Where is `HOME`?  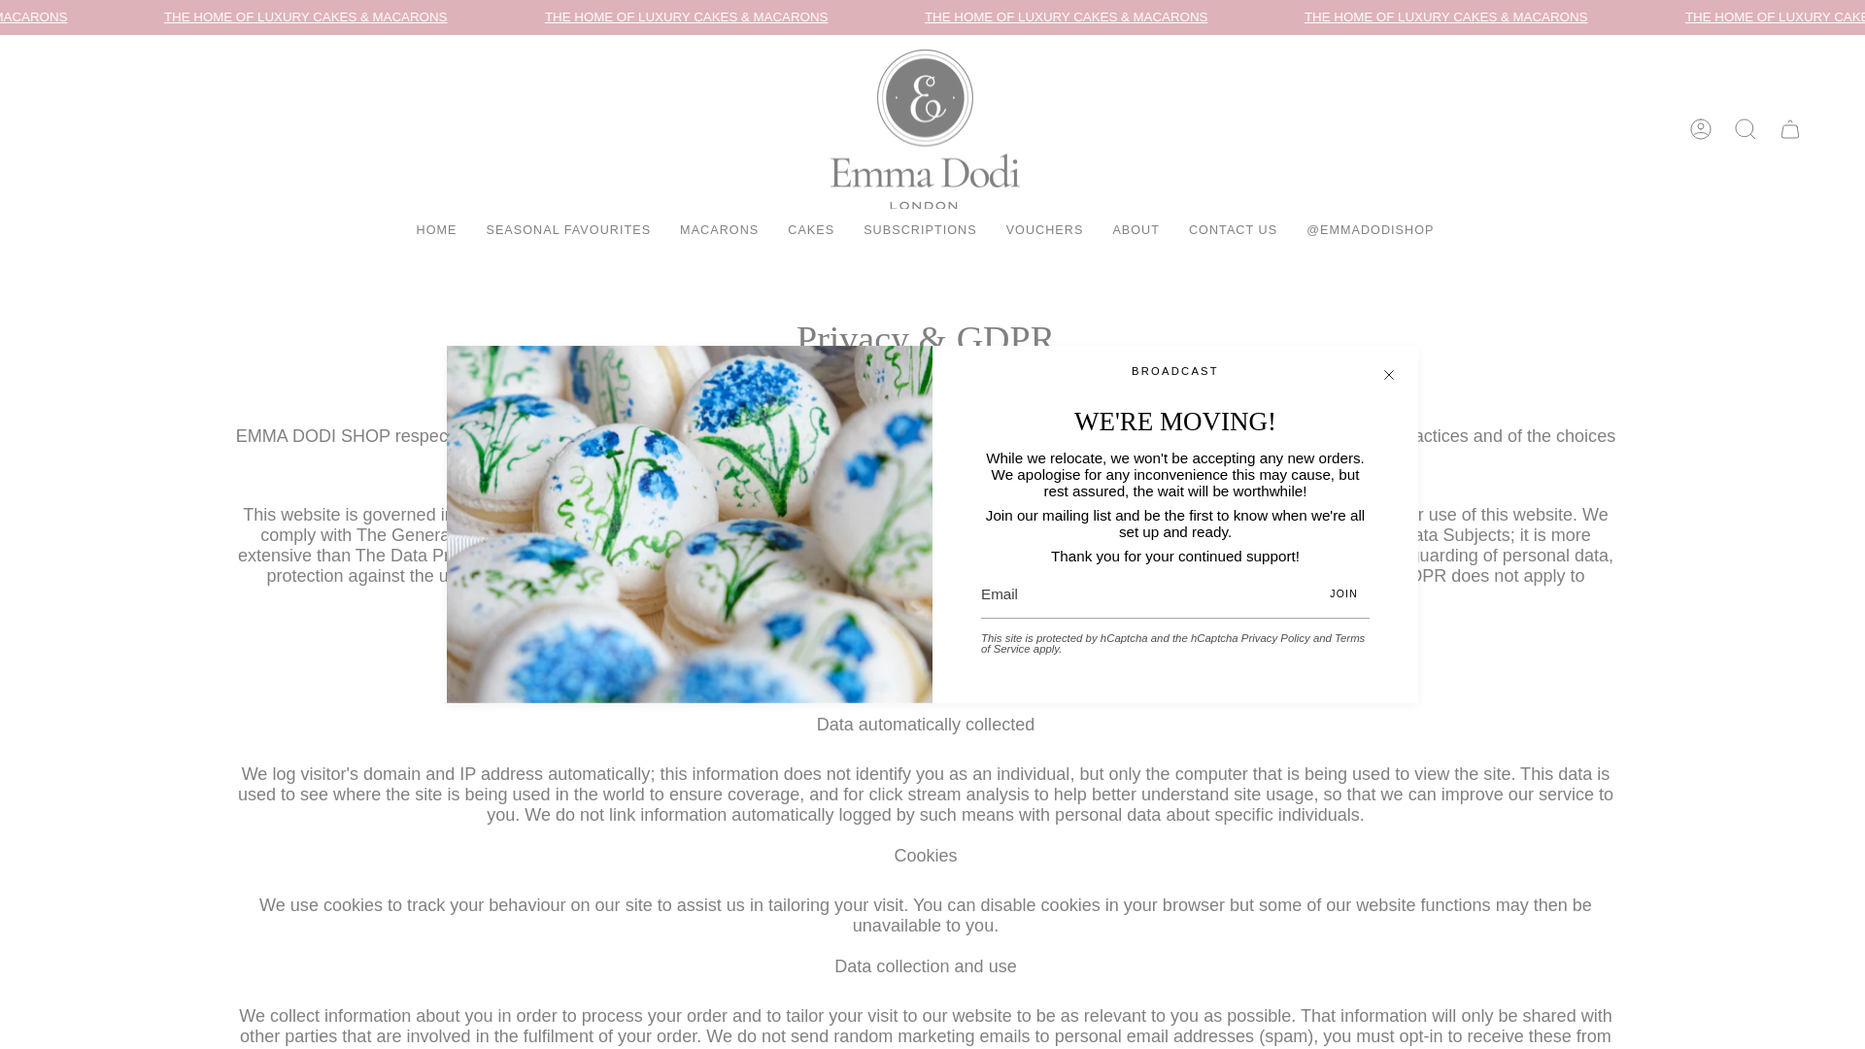 HOME is located at coordinates (437, 230).